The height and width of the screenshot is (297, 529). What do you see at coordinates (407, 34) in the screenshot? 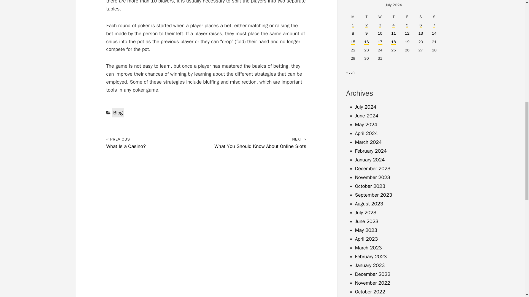
I see `12` at bounding box center [407, 34].